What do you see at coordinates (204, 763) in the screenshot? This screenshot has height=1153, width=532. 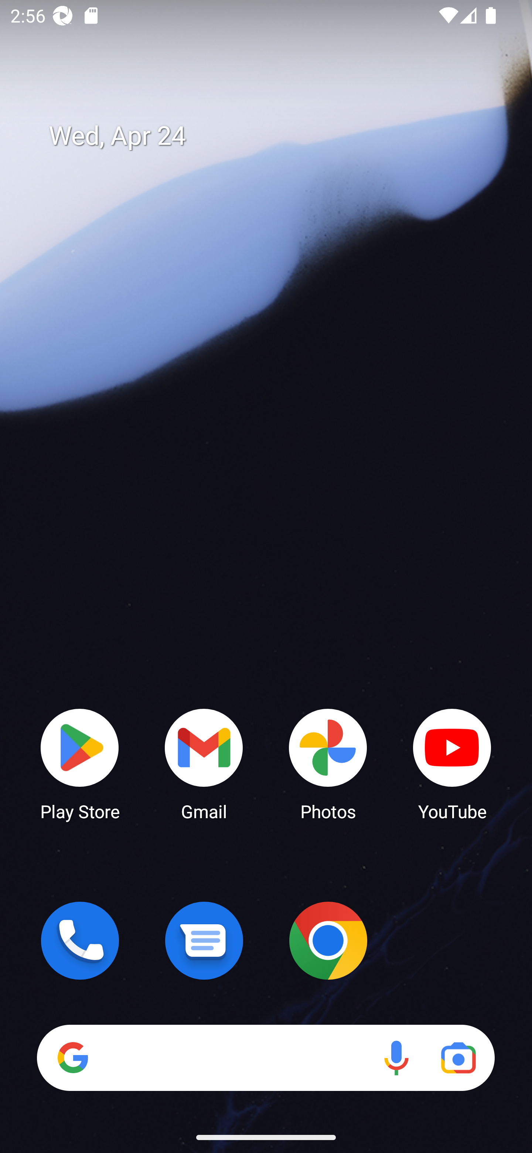 I see `Gmail` at bounding box center [204, 763].